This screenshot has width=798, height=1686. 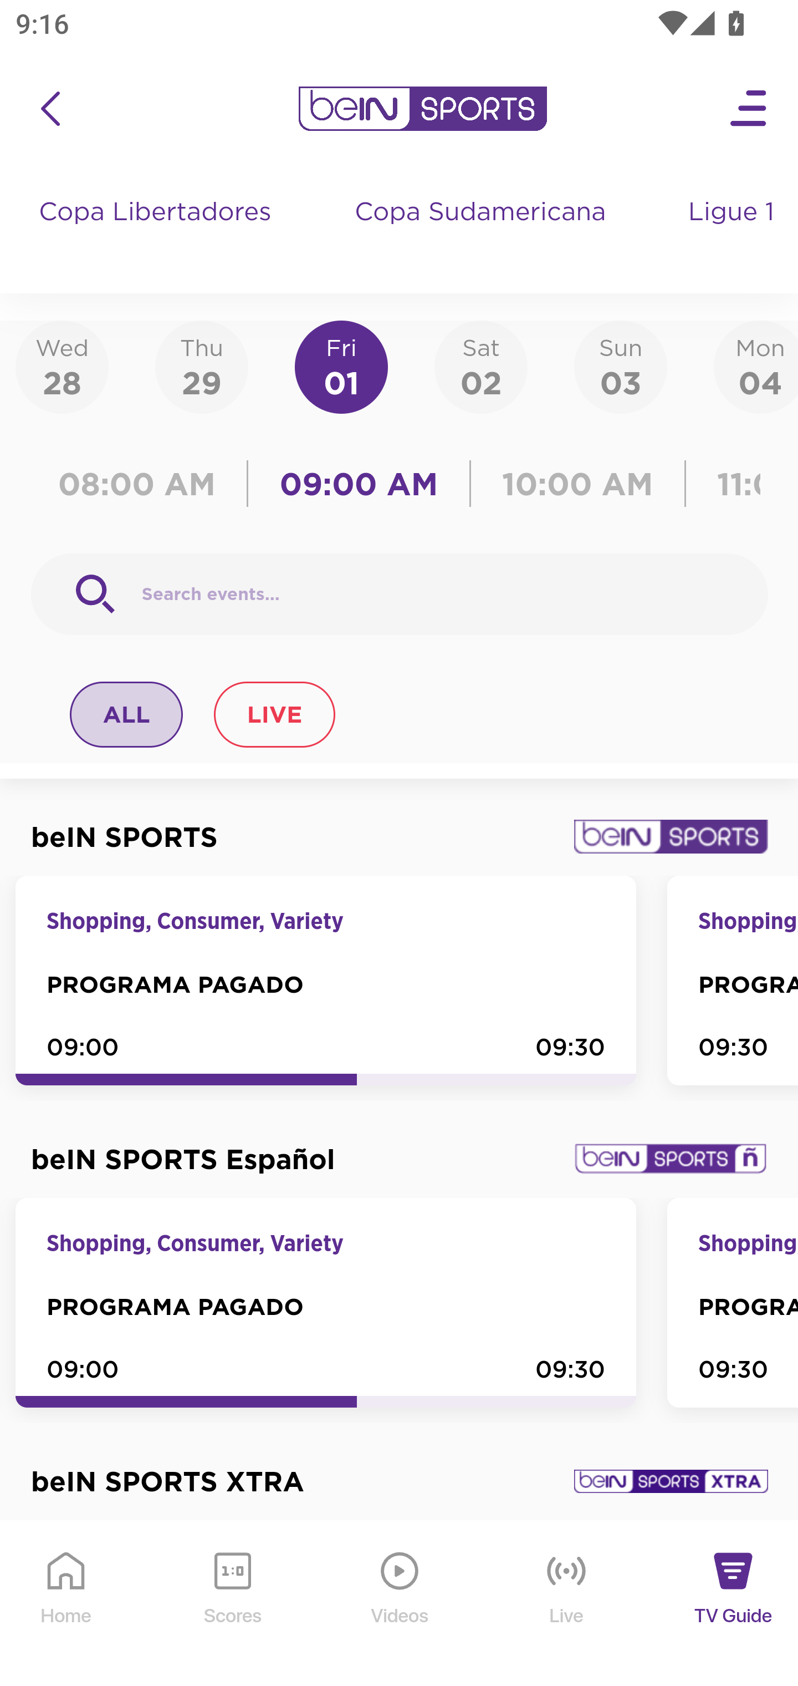 I want to click on TV Guide TV Guide Icon TV Guide, so click(x=734, y=1604).